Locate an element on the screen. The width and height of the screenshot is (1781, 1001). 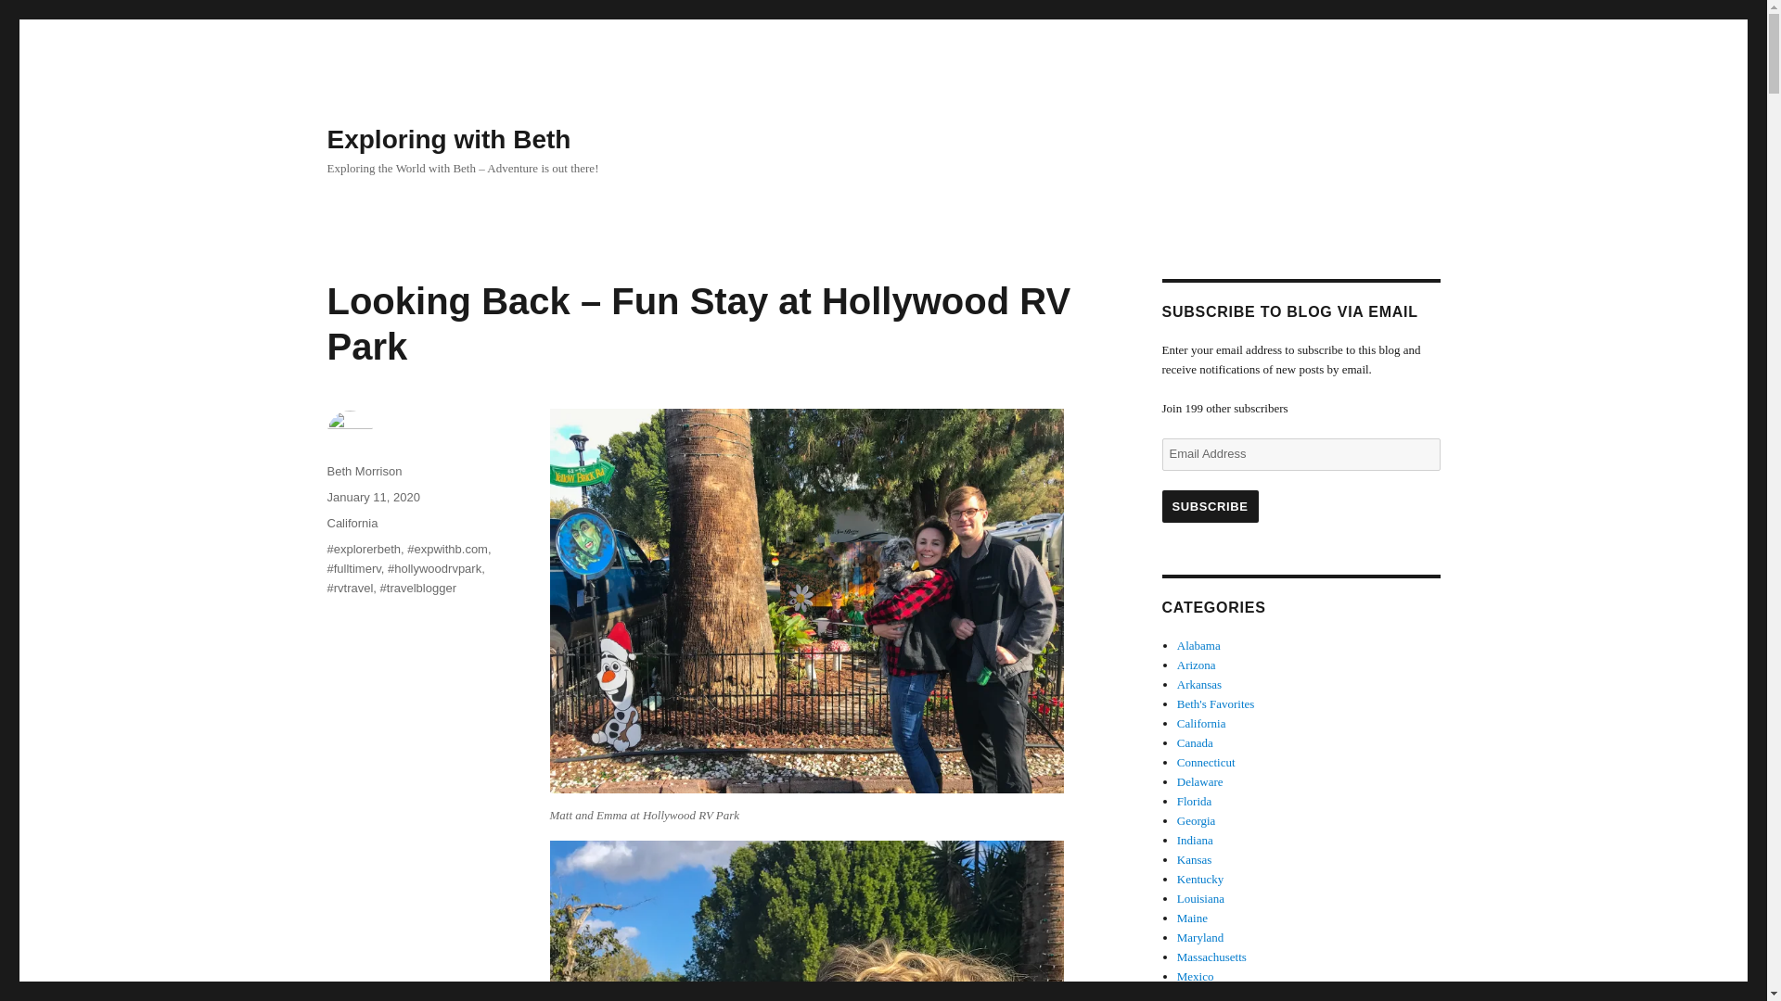
Florida is located at coordinates (1195, 801).